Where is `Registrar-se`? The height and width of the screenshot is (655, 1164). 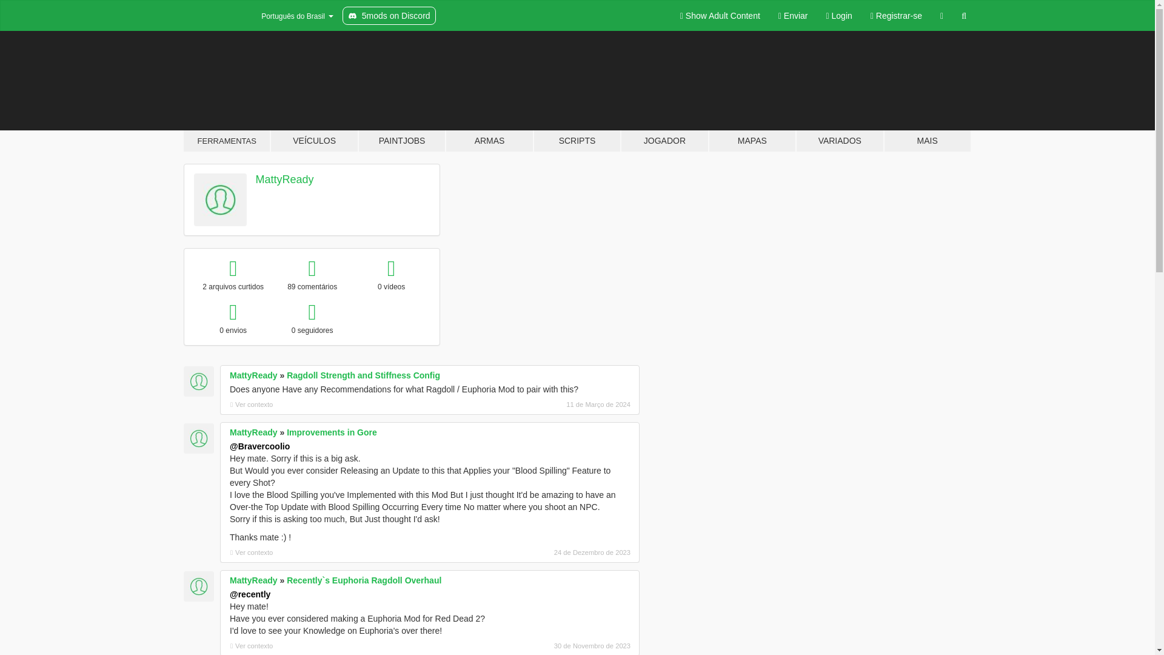
Registrar-se is located at coordinates (896, 16).